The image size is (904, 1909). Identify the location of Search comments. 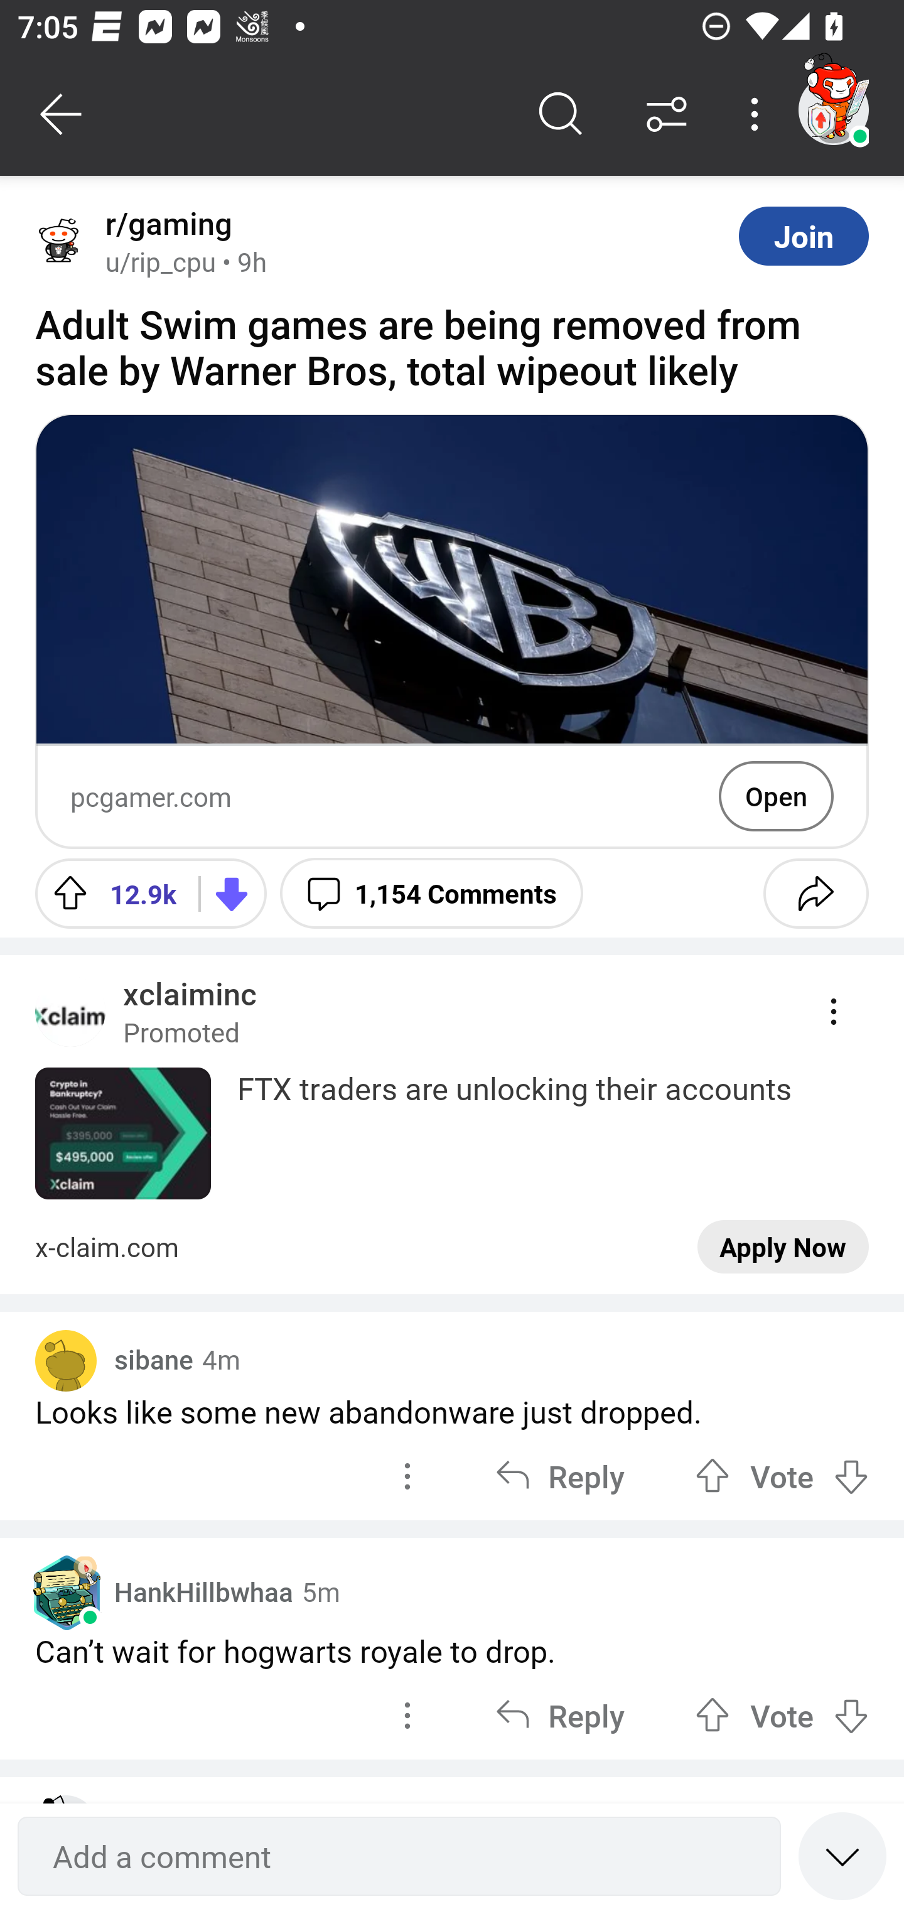
(561, 114).